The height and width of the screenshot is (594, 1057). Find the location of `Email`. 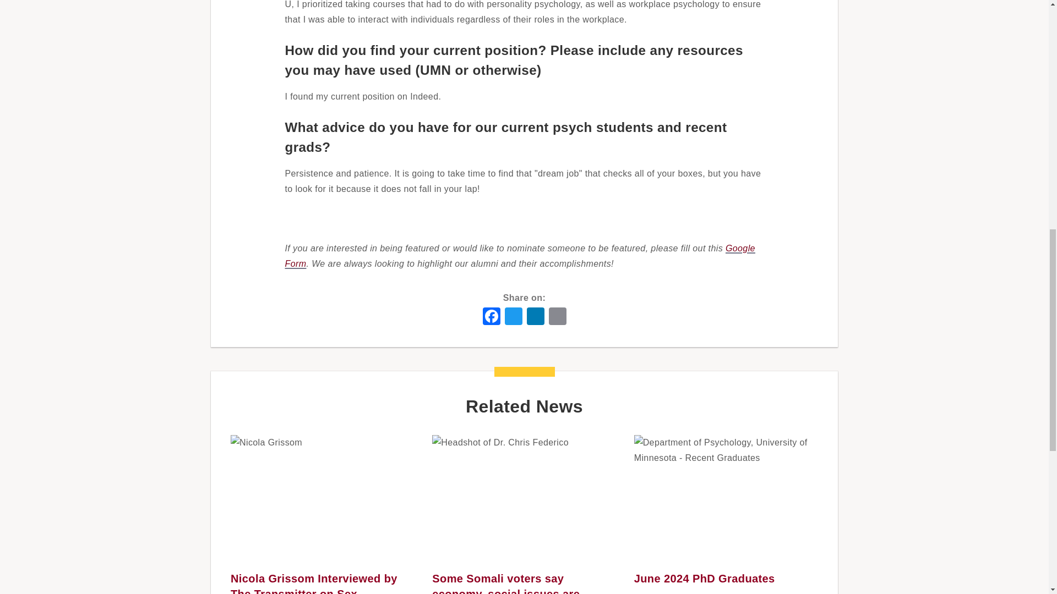

Email is located at coordinates (557, 315).